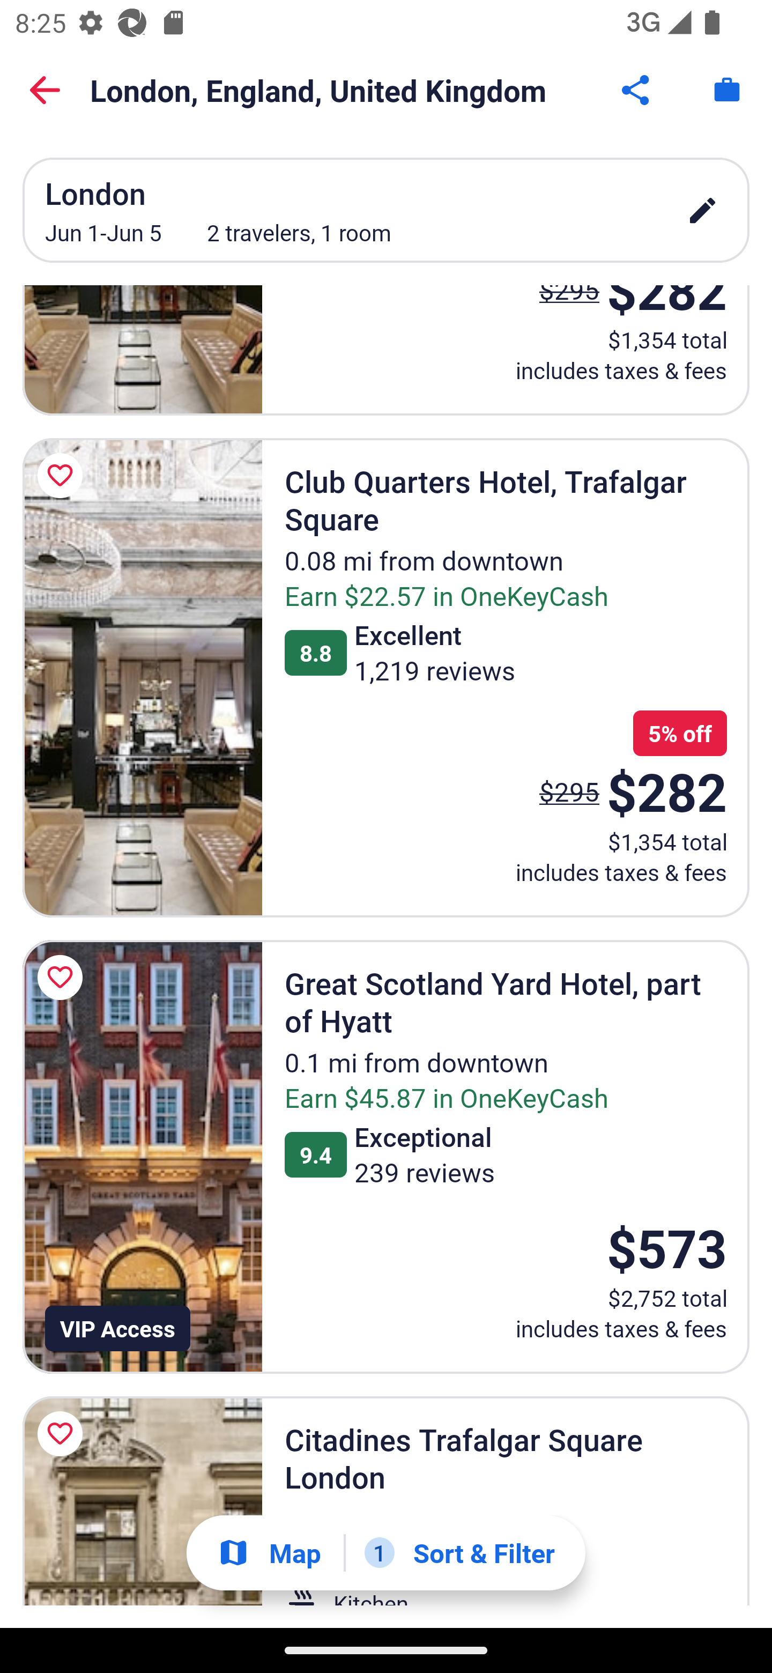  What do you see at coordinates (142, 677) in the screenshot?
I see `Club Quarters Hotel, Trafalgar Square` at bounding box center [142, 677].